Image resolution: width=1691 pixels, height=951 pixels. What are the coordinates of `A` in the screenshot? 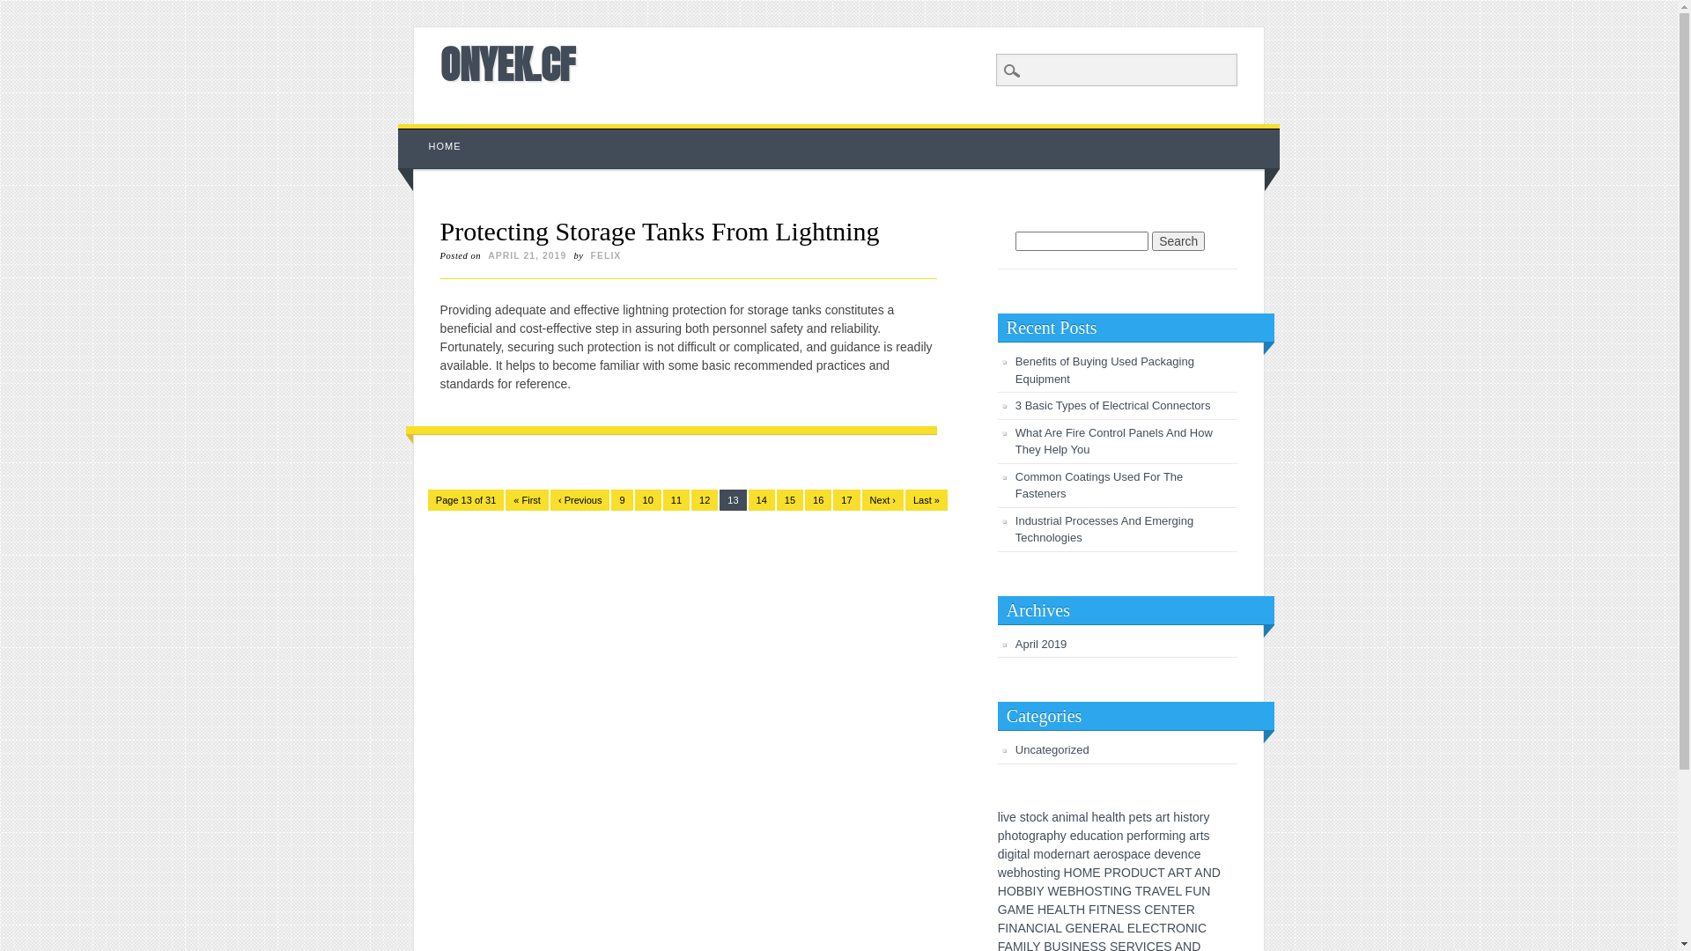 It's located at (1052, 928).